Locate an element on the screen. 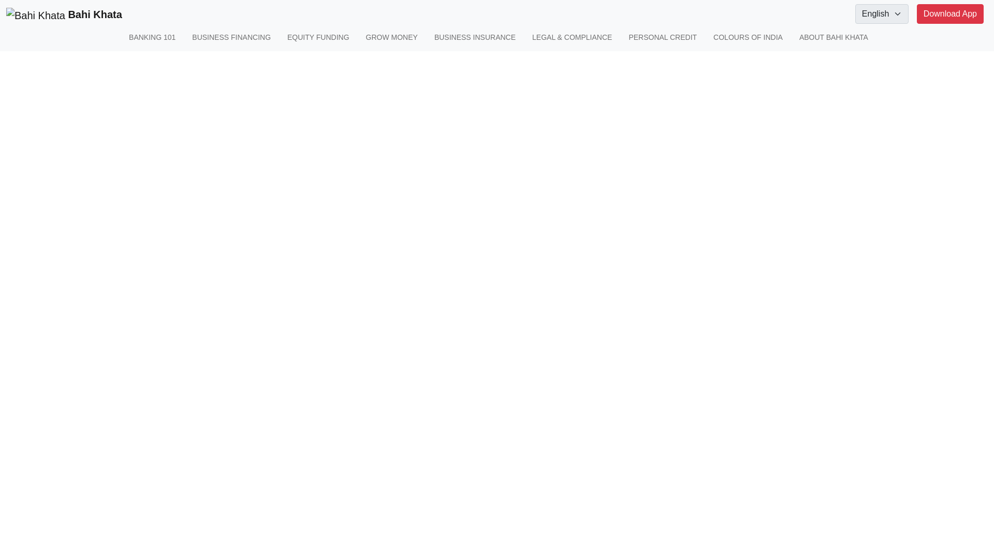  COLOURS OF INDIA is located at coordinates (748, 37).